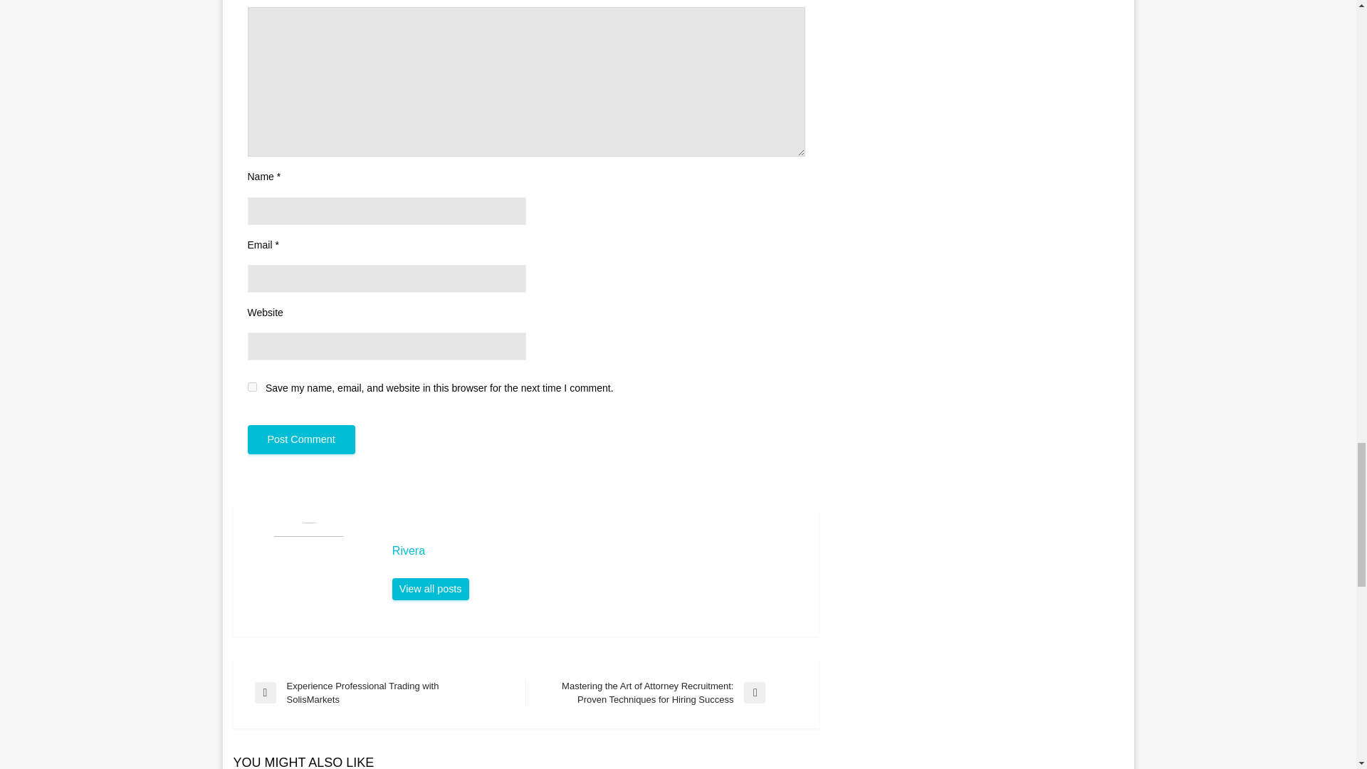 This screenshot has height=769, width=1367. Describe the element at coordinates (430, 590) in the screenshot. I see `Rivera` at that location.